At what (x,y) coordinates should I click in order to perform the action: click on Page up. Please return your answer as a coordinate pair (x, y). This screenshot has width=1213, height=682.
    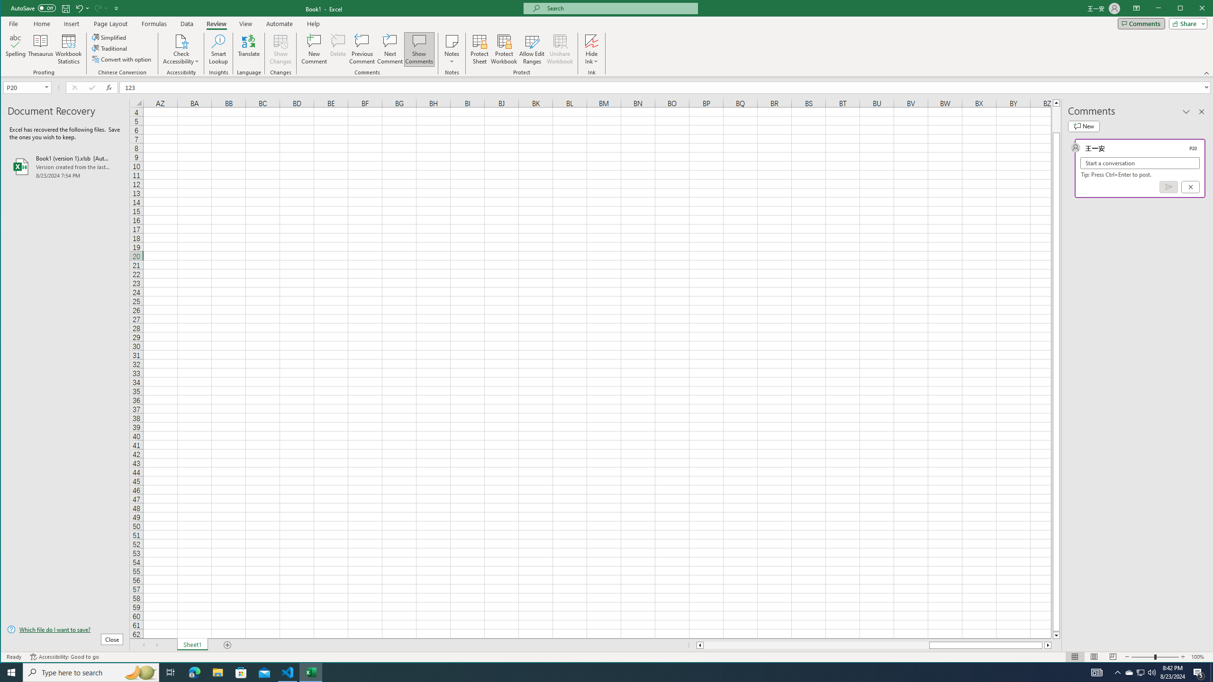
    Looking at the image, I should click on (1057, 119).